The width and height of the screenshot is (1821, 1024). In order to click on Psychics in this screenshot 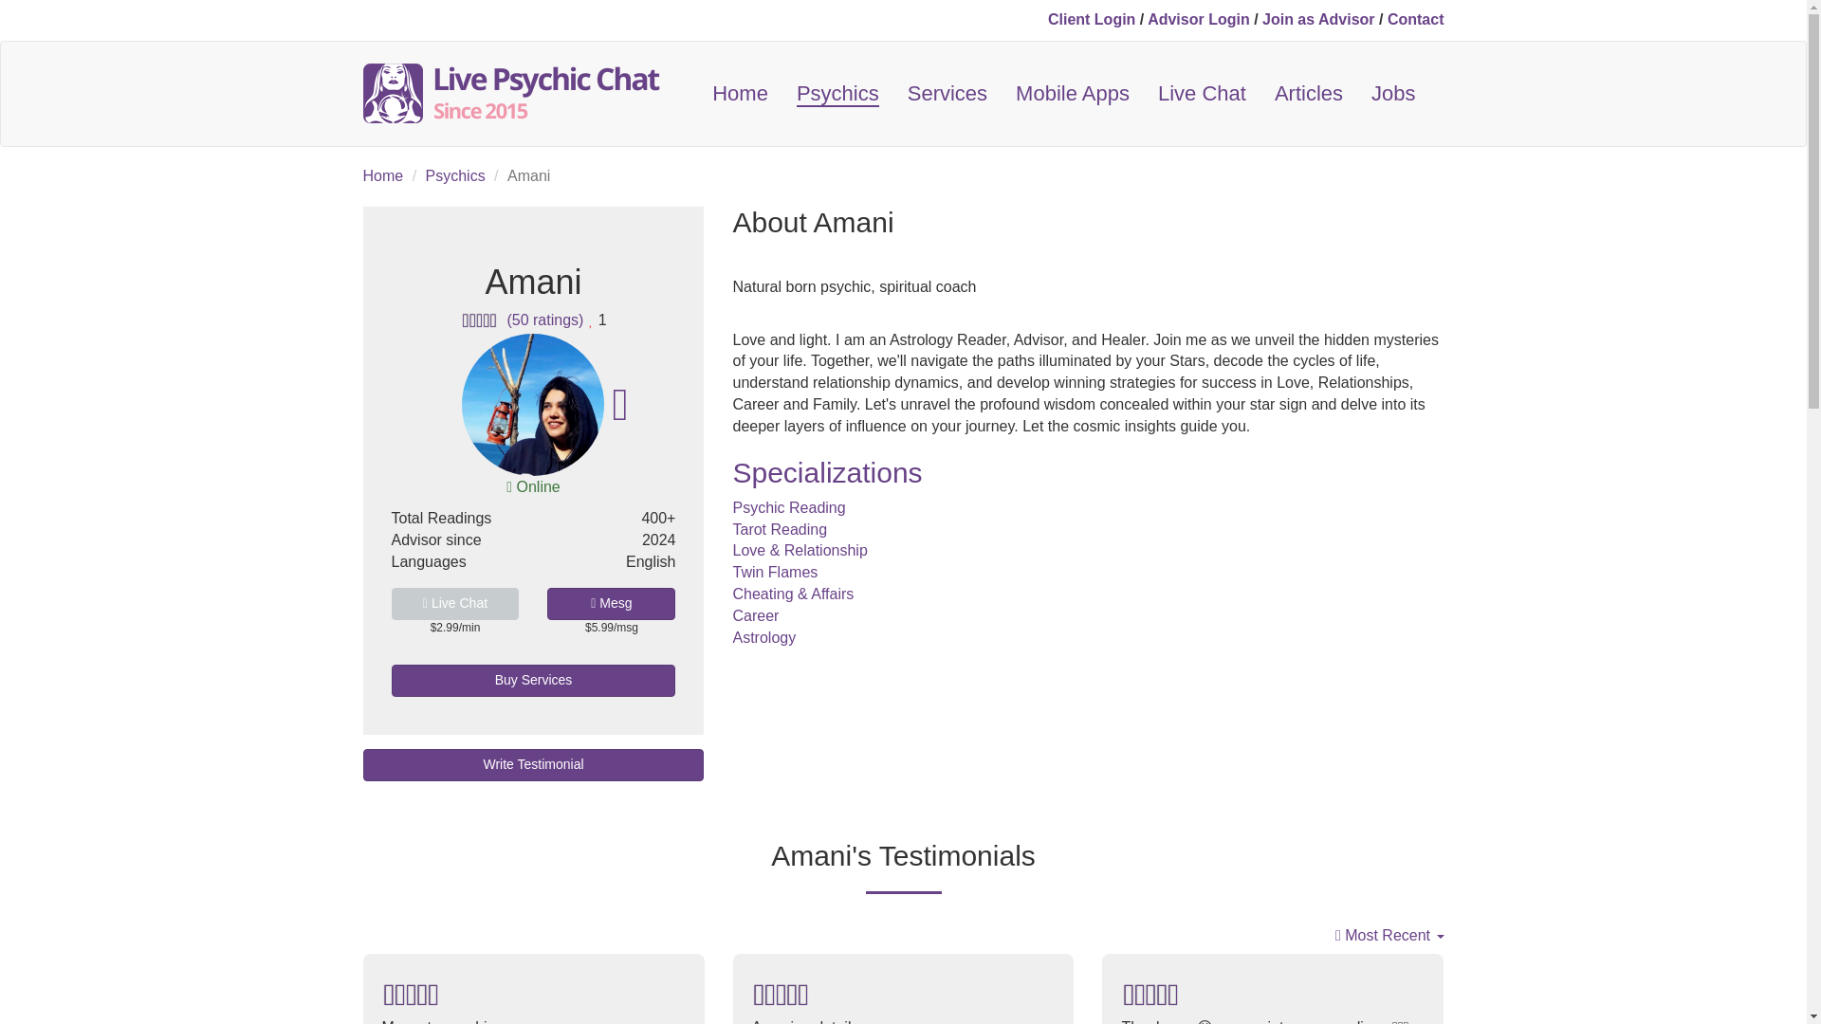, I will do `click(838, 94)`.